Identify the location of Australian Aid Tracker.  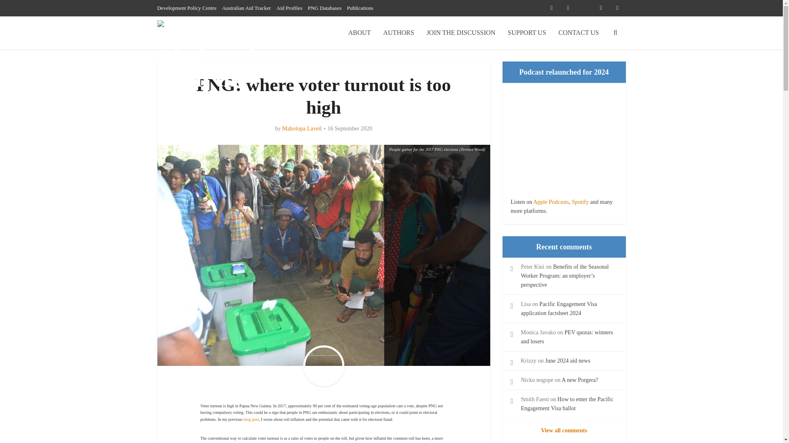
(246, 8).